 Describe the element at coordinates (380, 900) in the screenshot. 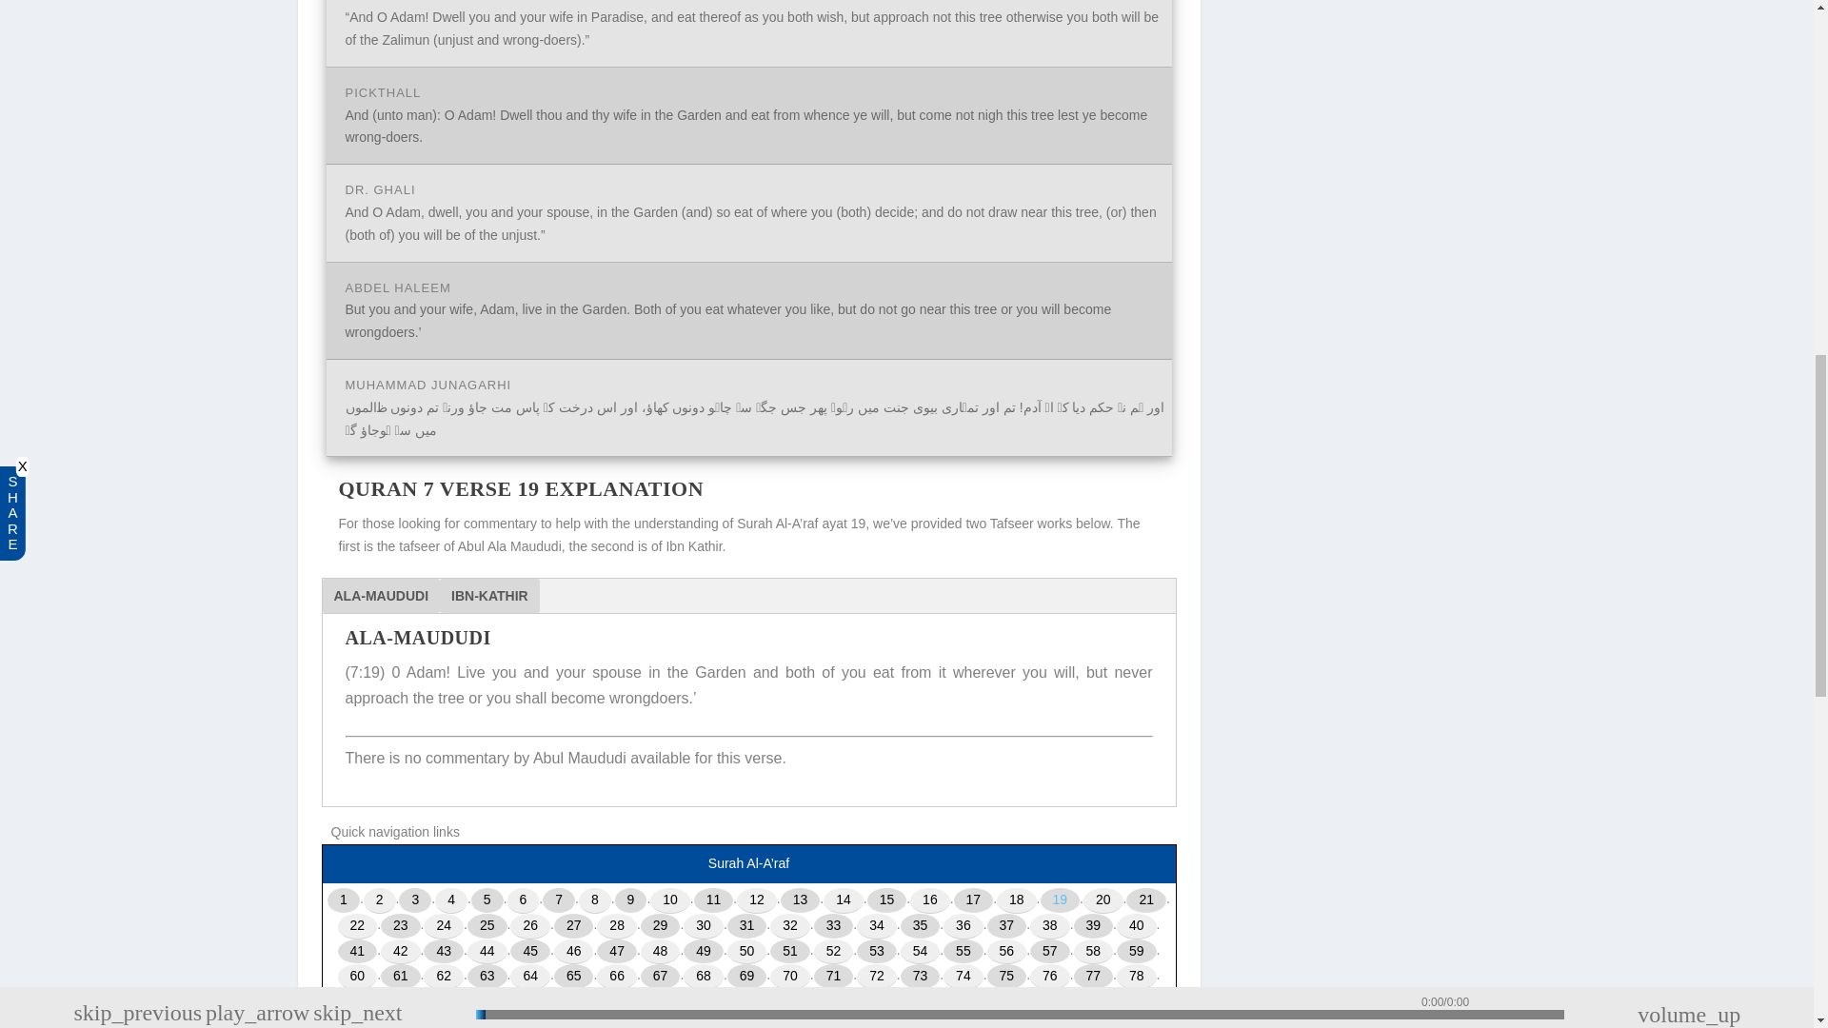

I see `2` at that location.